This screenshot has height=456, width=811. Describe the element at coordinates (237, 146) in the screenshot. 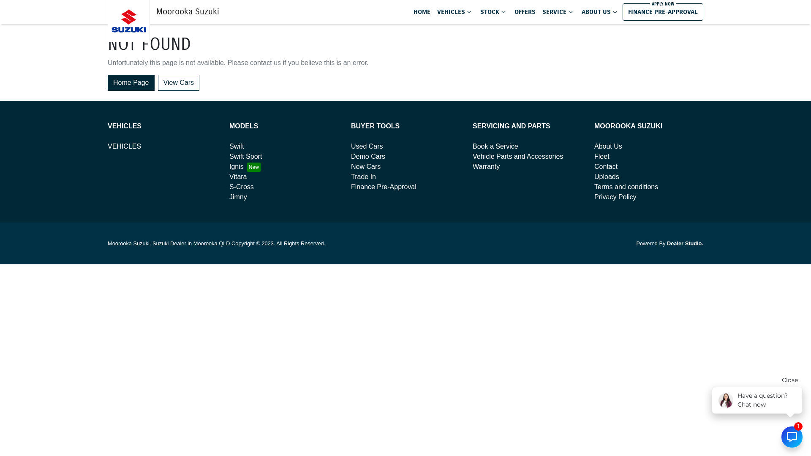

I see `Swift` at that location.